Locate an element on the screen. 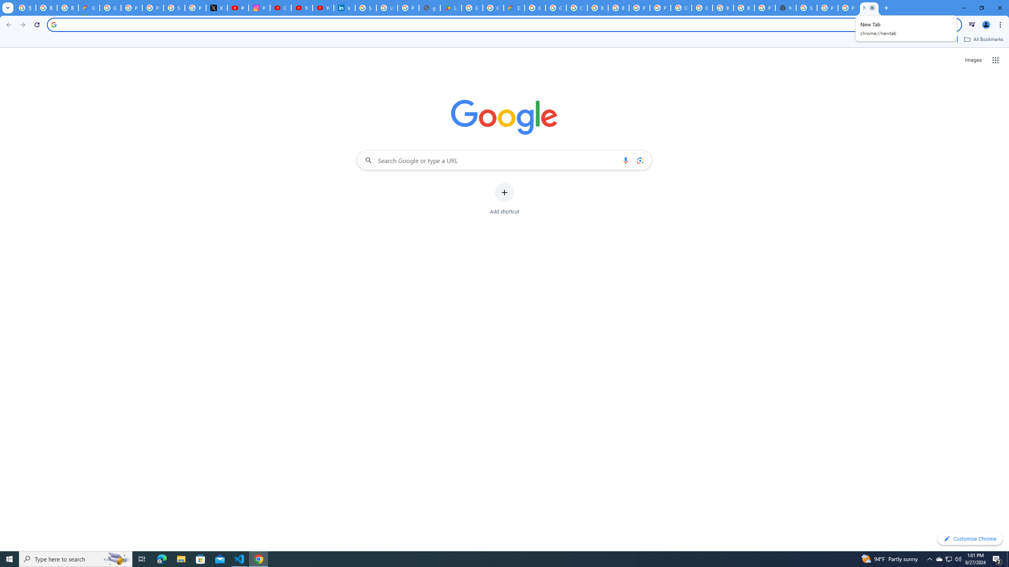 The image size is (1009, 567). Search Google or type a URL is located at coordinates (504, 160).